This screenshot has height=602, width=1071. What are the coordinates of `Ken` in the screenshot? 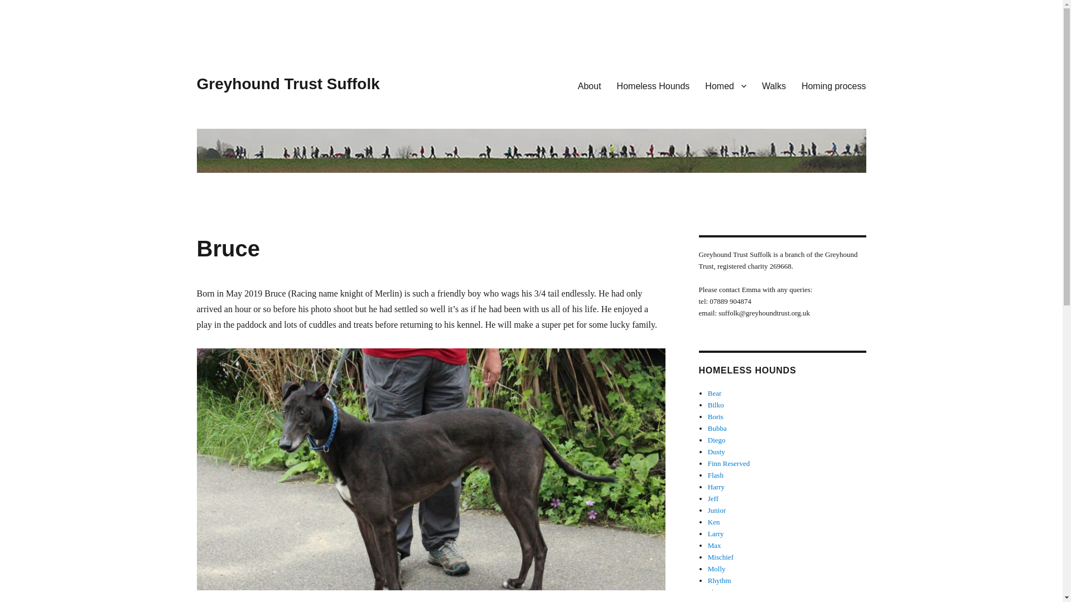 It's located at (714, 522).